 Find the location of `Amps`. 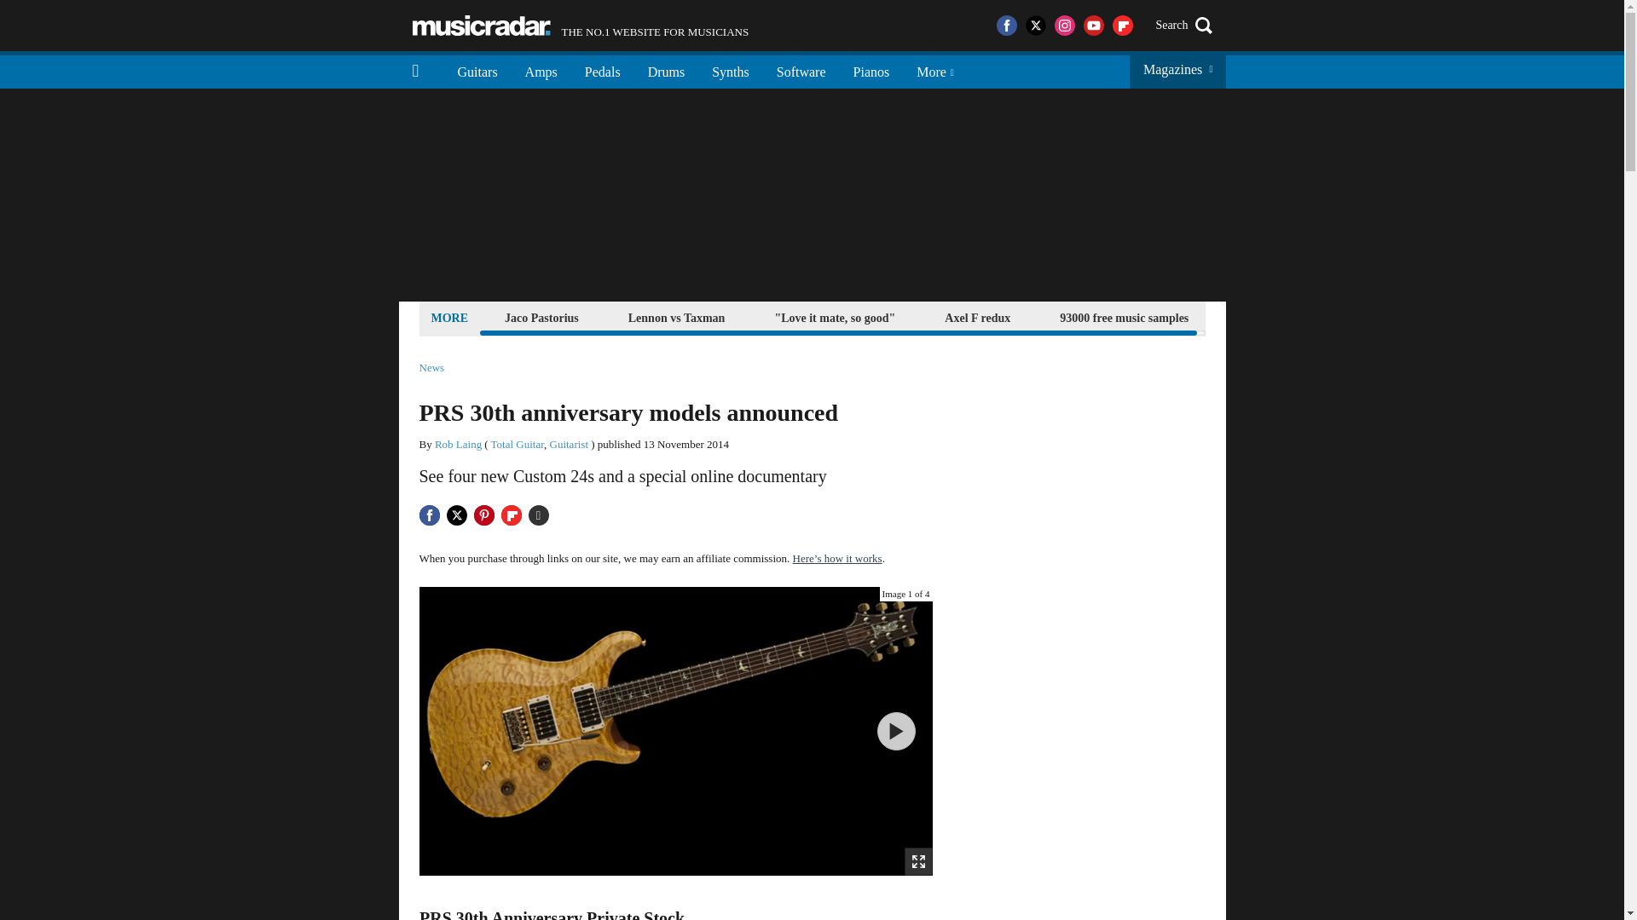

Amps is located at coordinates (541, 70).